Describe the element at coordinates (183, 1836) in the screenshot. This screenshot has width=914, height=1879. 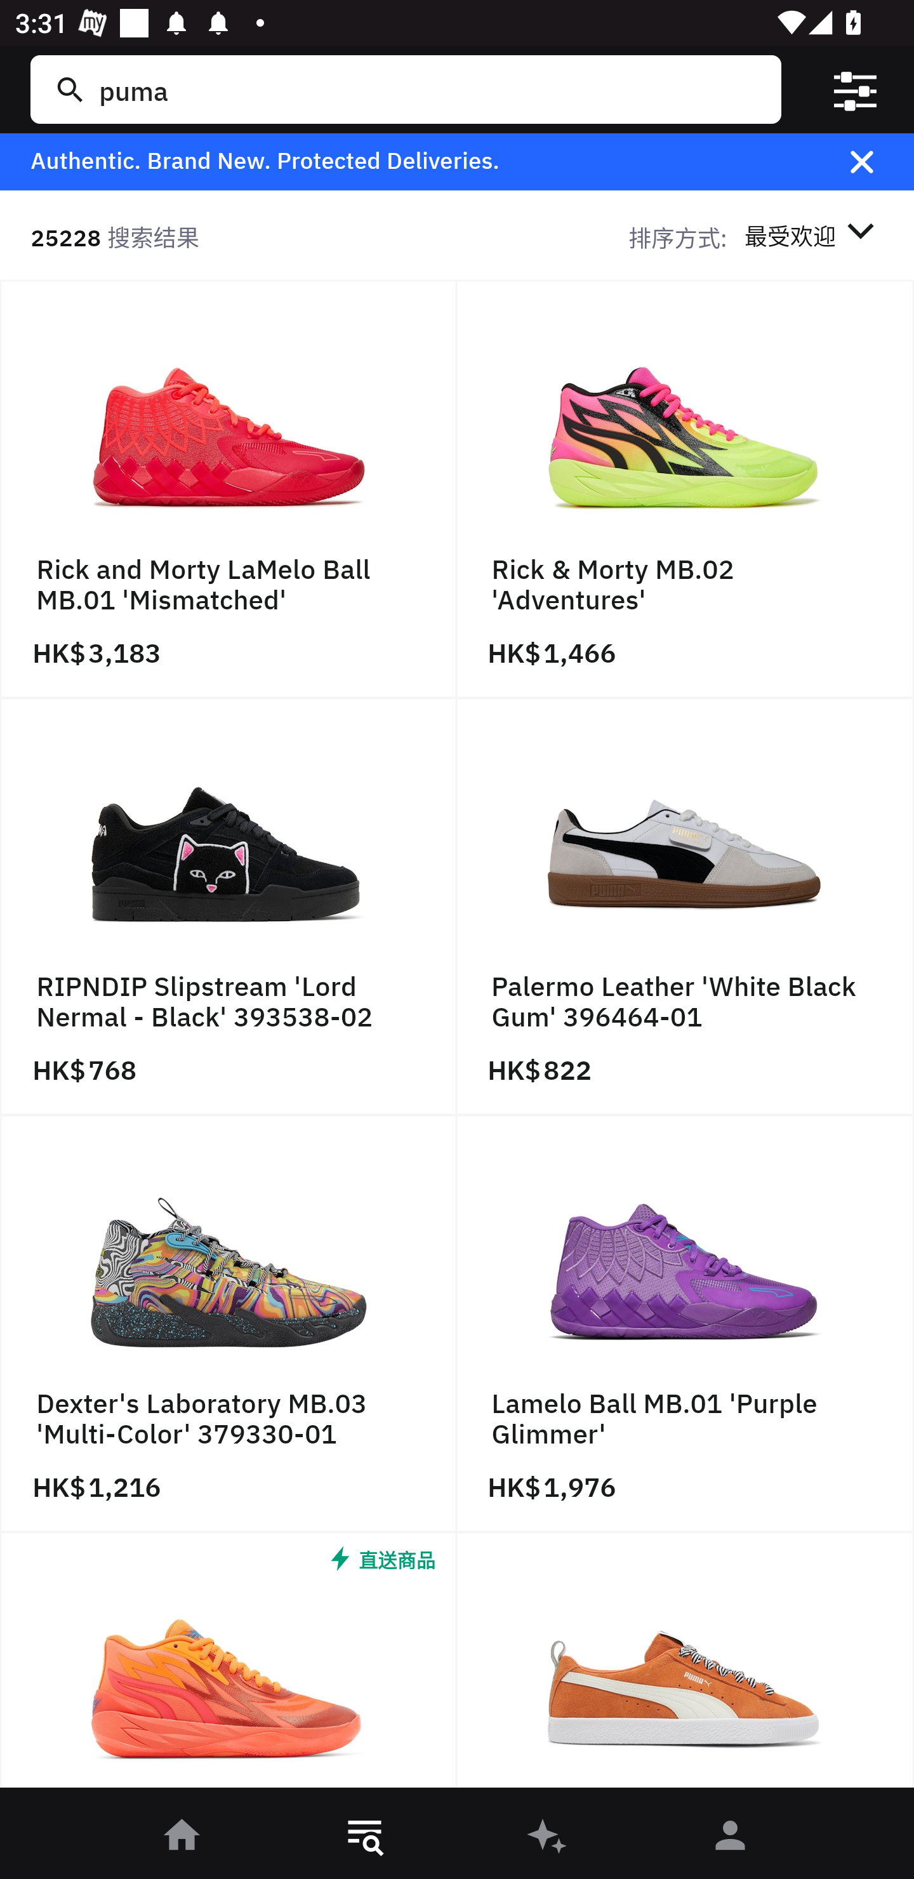
I see `󰋜` at that location.